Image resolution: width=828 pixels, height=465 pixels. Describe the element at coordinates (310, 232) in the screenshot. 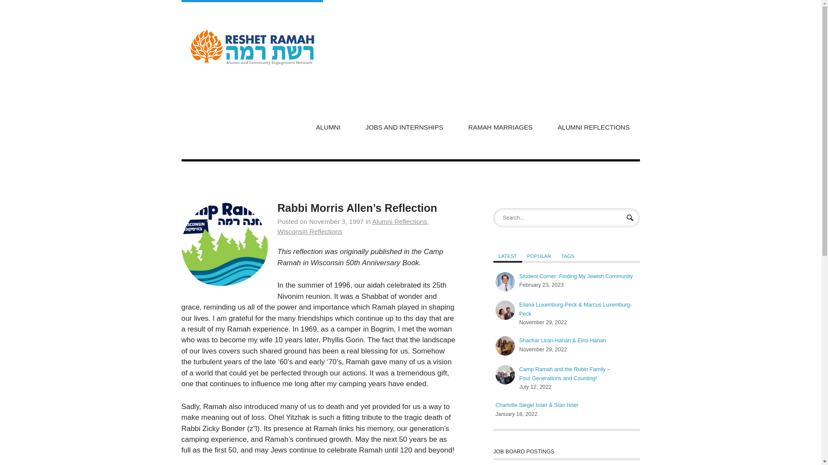

I see `Wisconsin Reflections` at that location.